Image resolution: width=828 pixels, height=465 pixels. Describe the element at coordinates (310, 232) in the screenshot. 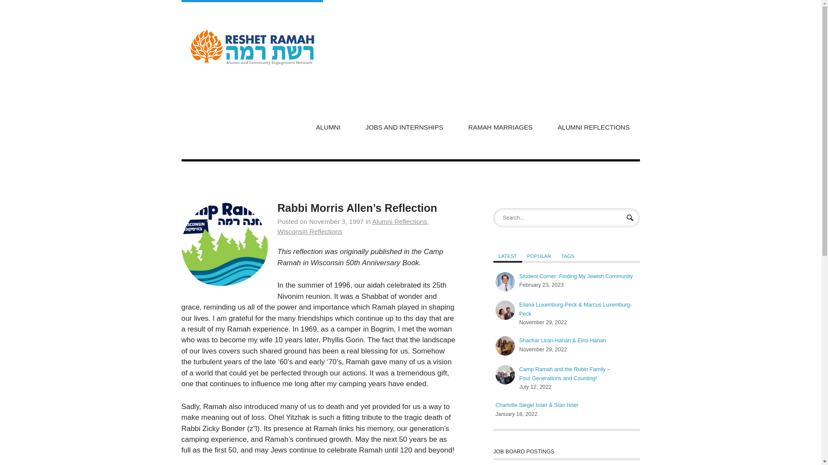

I see `Wisconsin Reflections` at that location.